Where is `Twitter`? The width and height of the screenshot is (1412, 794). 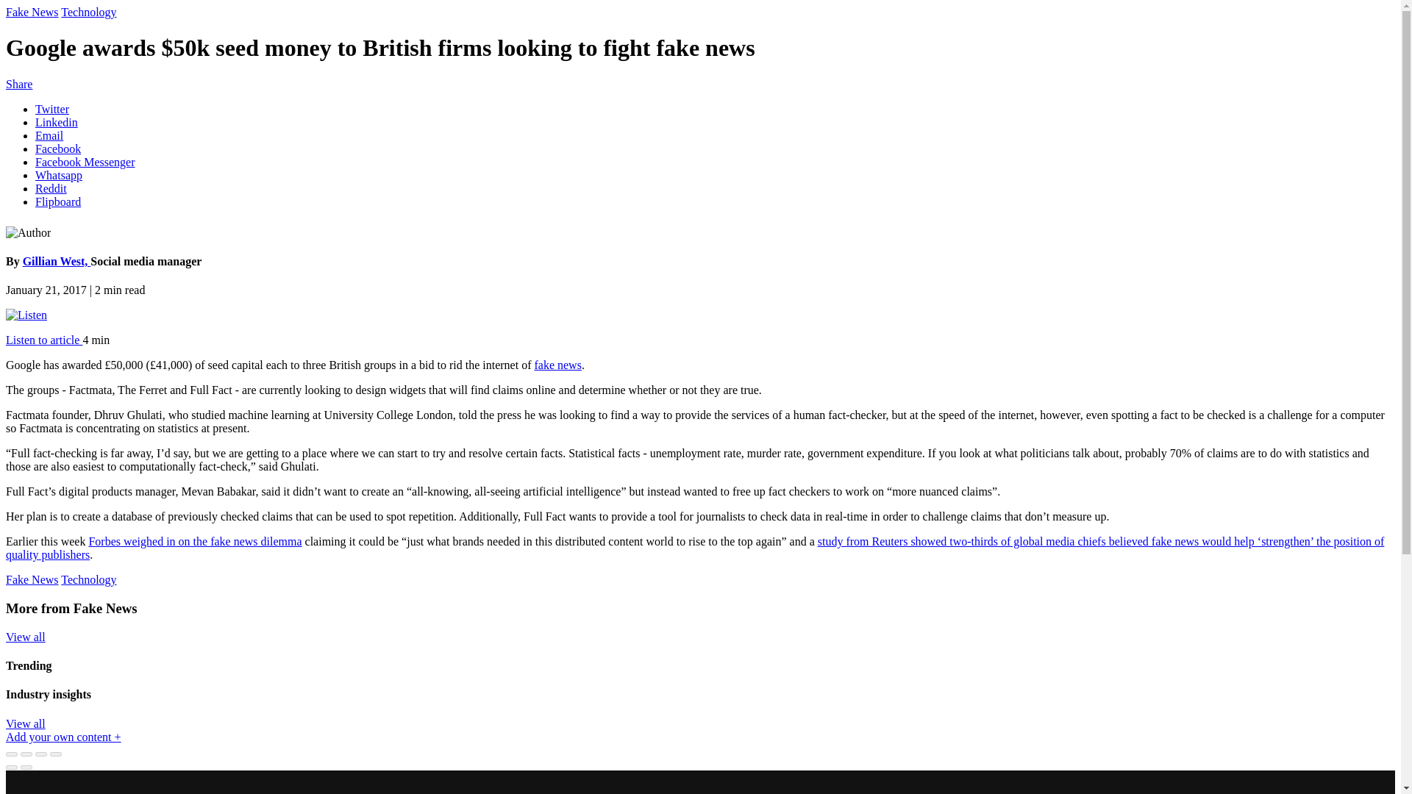
Twitter is located at coordinates (52, 109).